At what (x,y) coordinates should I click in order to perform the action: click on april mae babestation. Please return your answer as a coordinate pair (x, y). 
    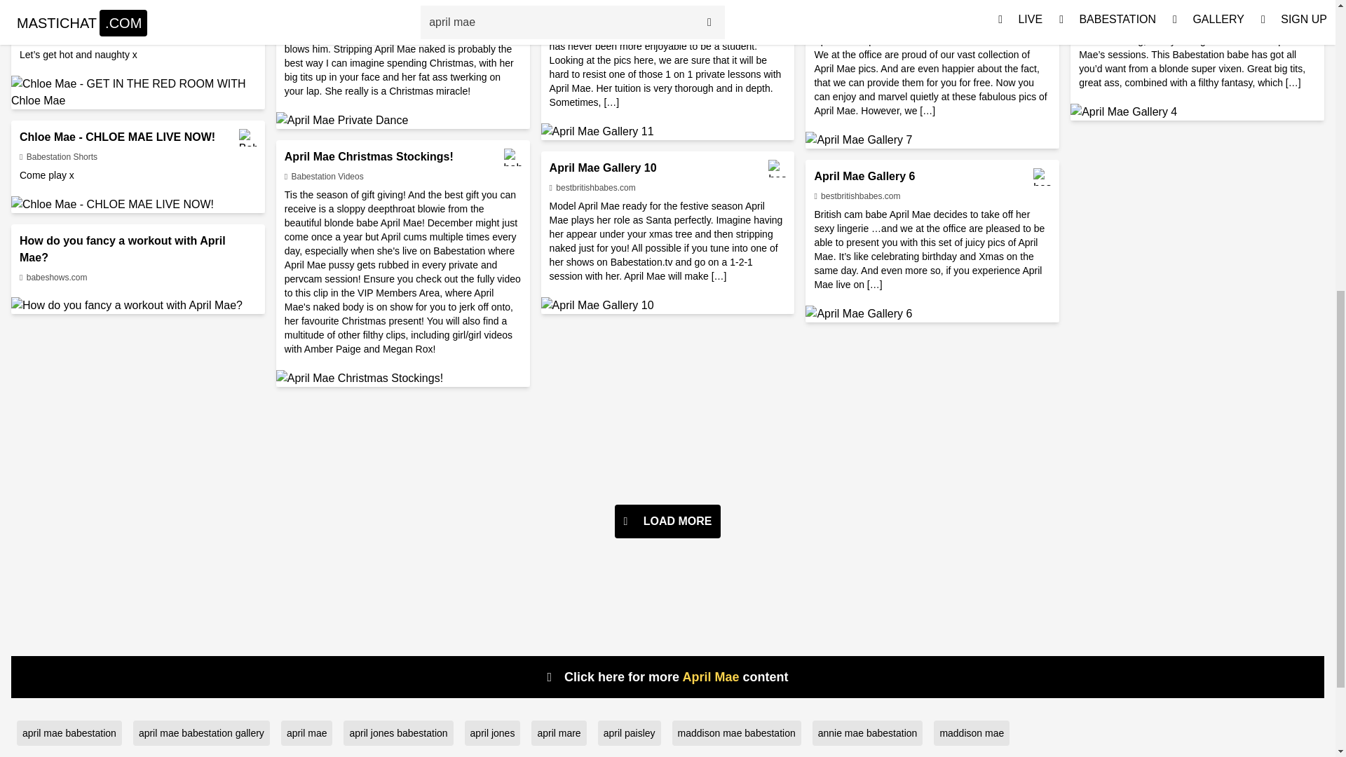
    Looking at the image, I should click on (69, 733).